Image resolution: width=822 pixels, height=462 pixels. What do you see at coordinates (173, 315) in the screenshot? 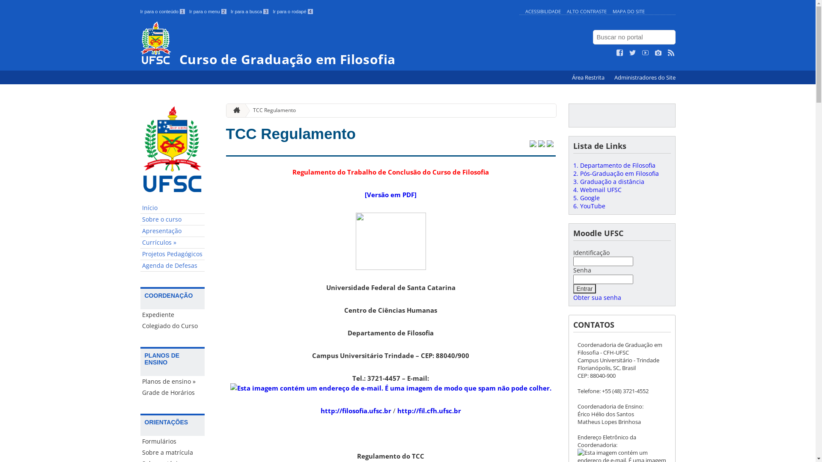
I see `Expediente` at bounding box center [173, 315].